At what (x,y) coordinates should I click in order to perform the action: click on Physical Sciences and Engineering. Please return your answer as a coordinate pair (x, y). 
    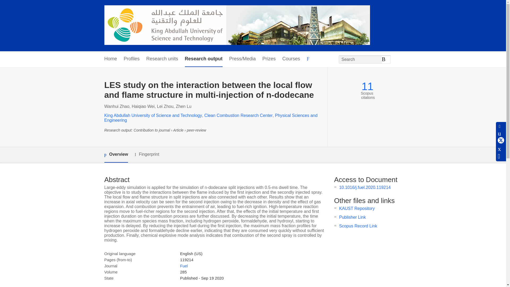
    Looking at the image, I should click on (210, 118).